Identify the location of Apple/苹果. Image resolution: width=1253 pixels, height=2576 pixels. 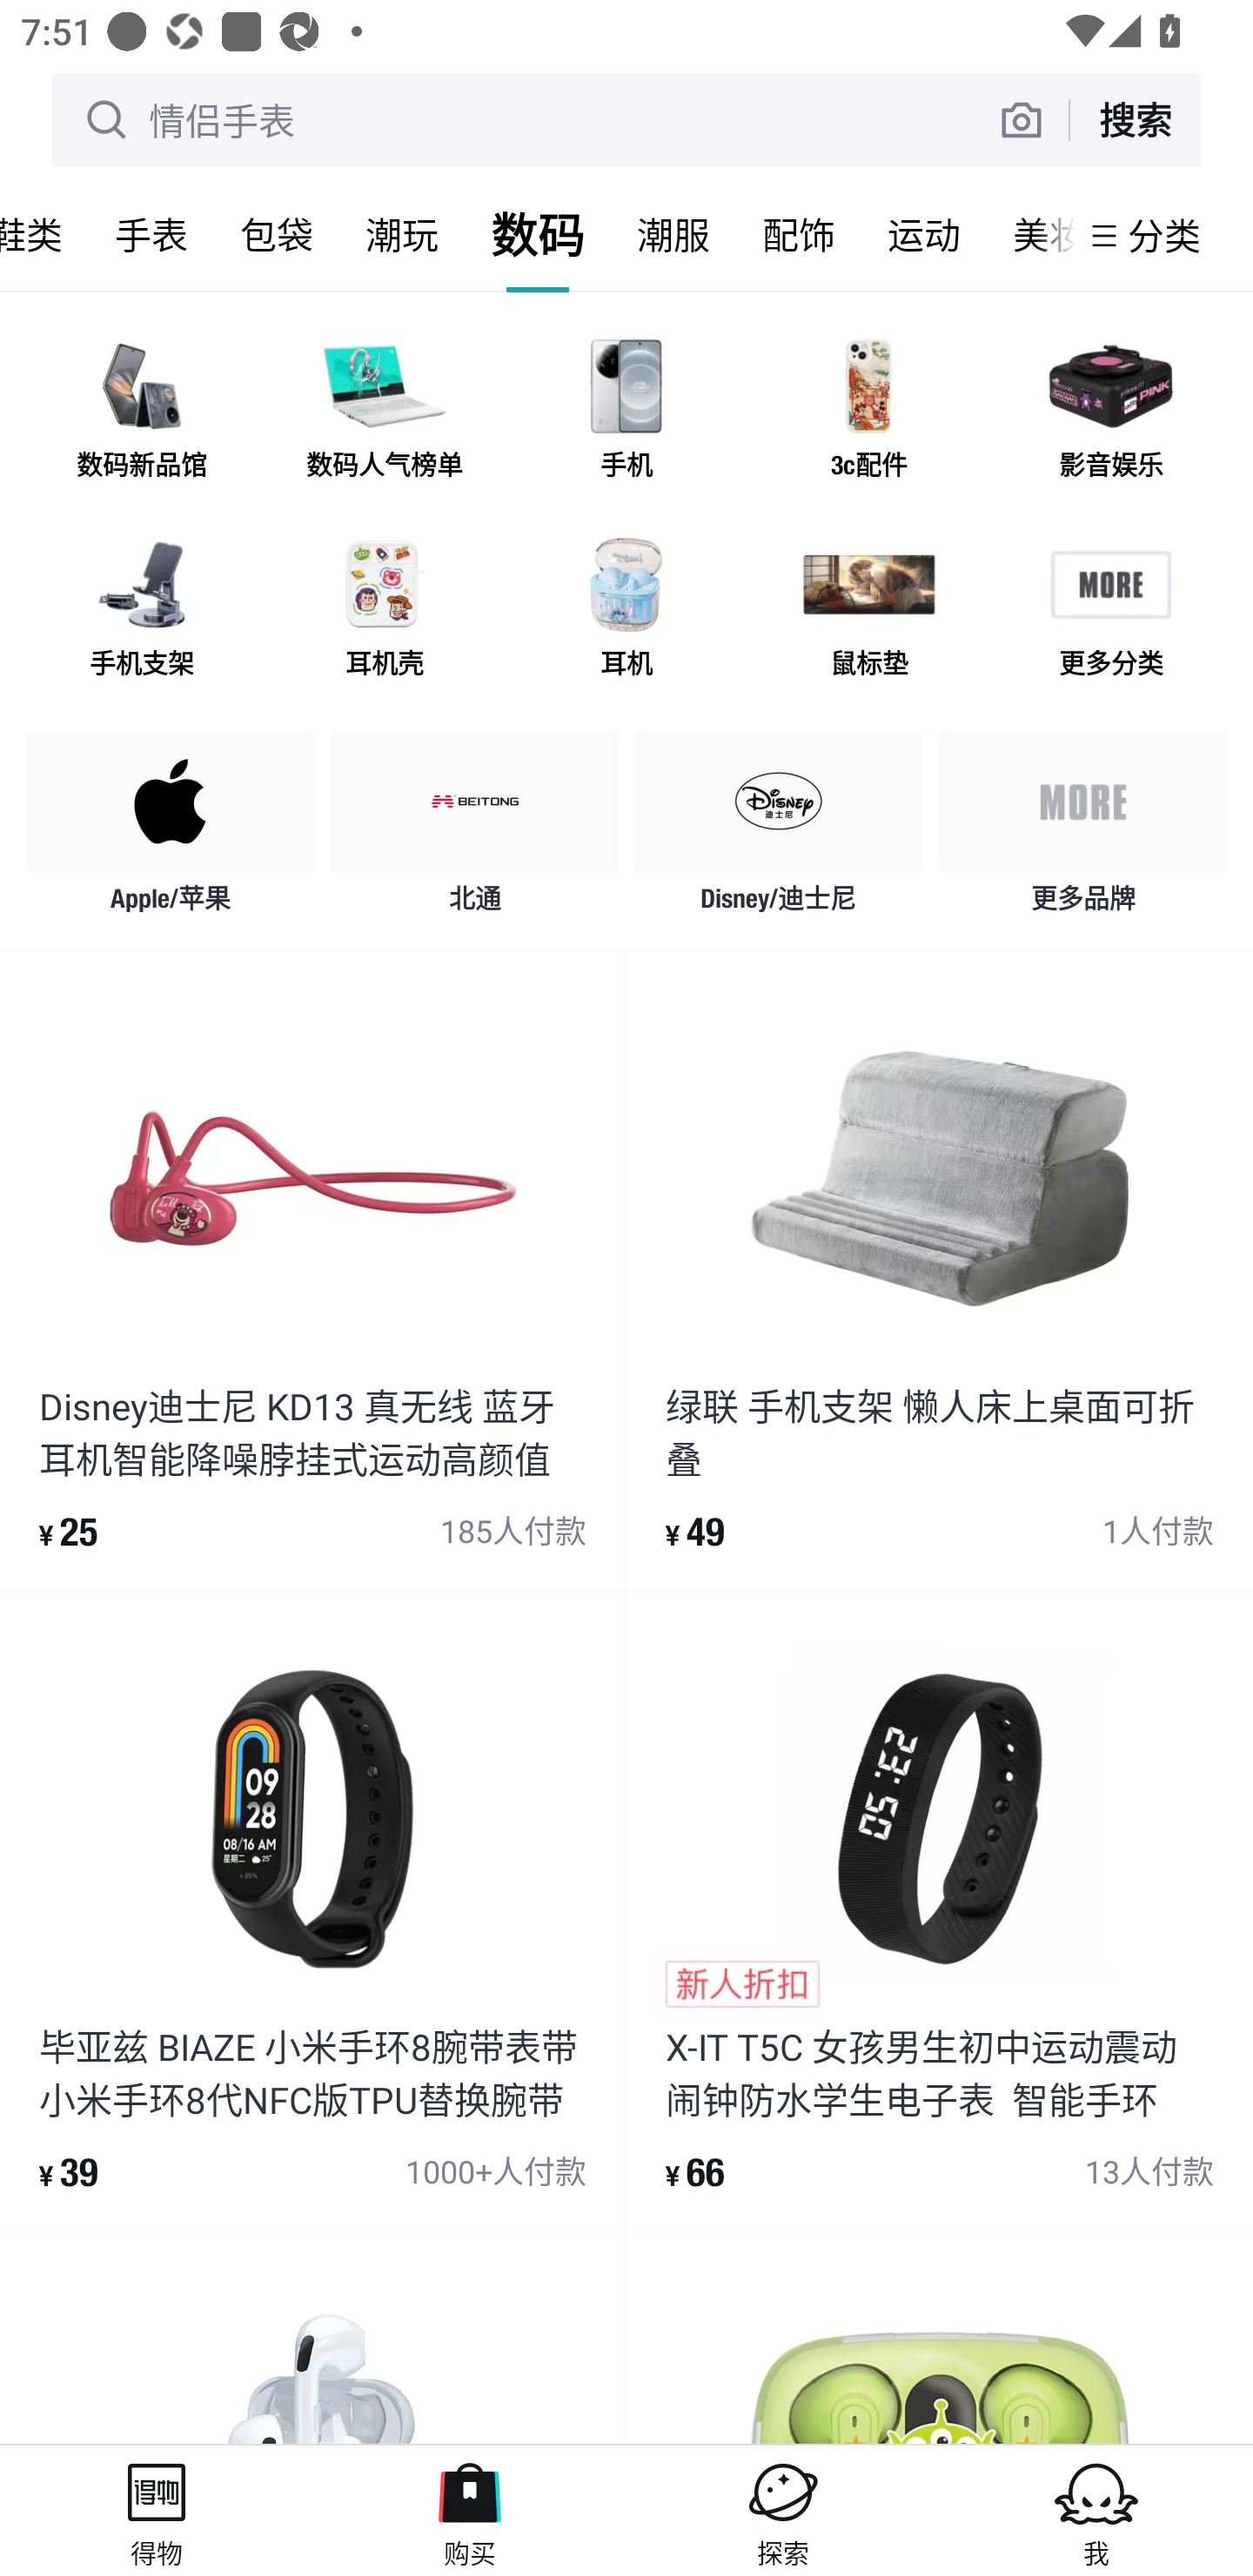
(171, 830).